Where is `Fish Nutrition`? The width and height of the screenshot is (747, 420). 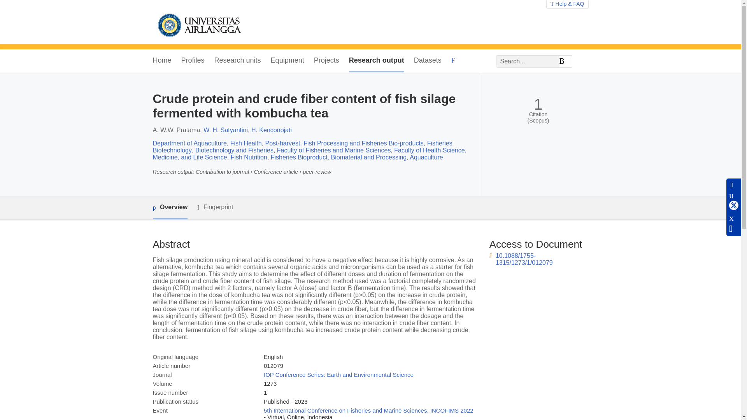 Fish Nutrition is located at coordinates (249, 157).